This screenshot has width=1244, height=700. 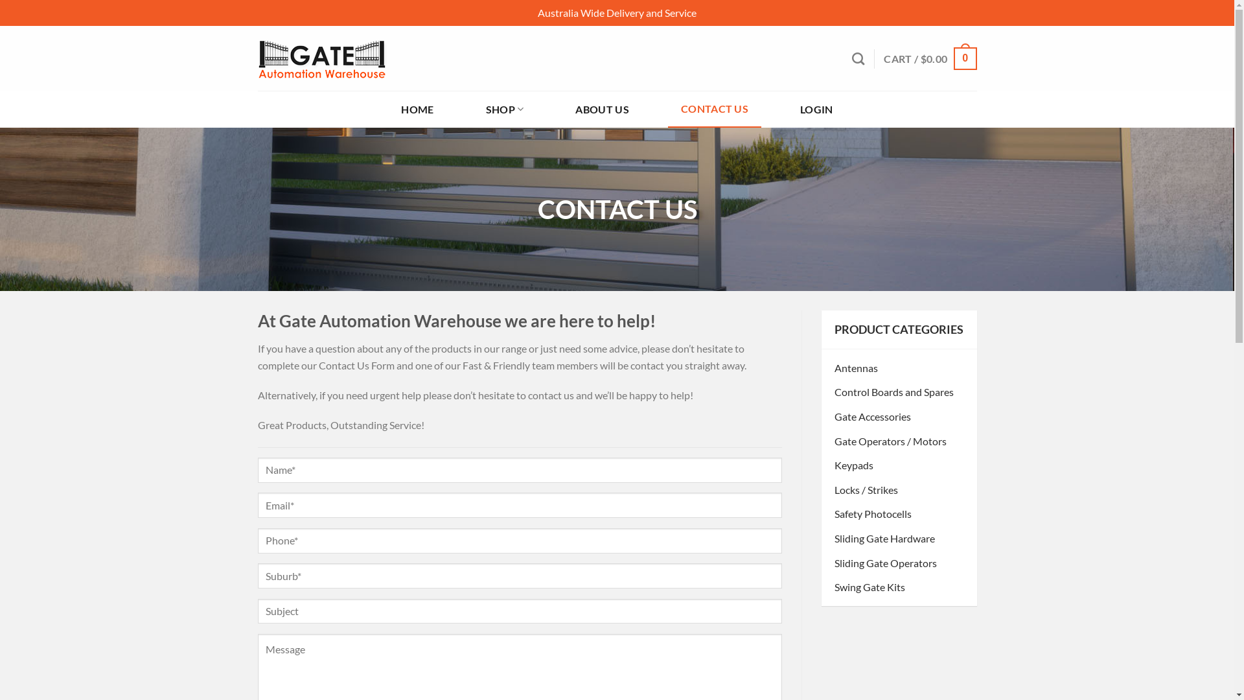 What do you see at coordinates (603, 109) in the screenshot?
I see `ABOUT US` at bounding box center [603, 109].